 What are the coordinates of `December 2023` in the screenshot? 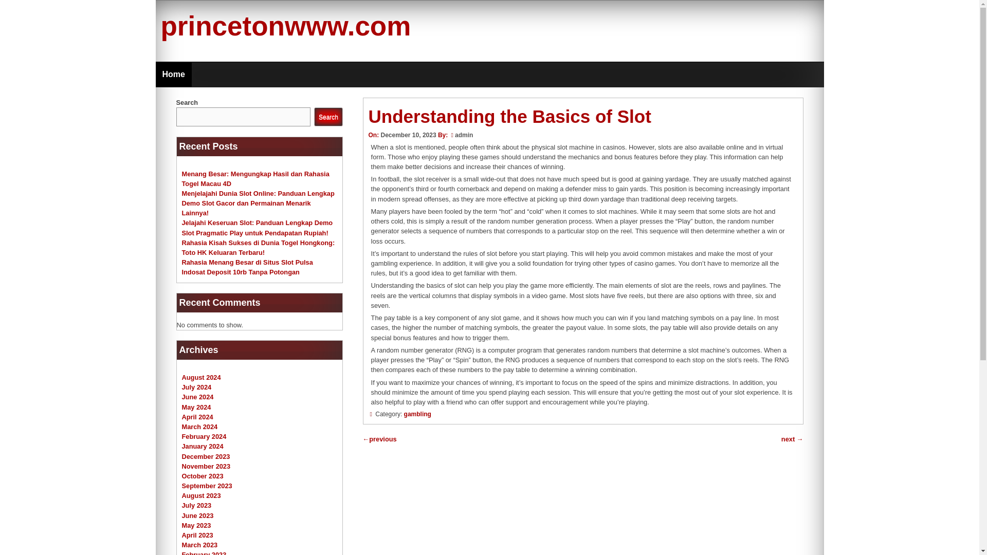 It's located at (206, 456).